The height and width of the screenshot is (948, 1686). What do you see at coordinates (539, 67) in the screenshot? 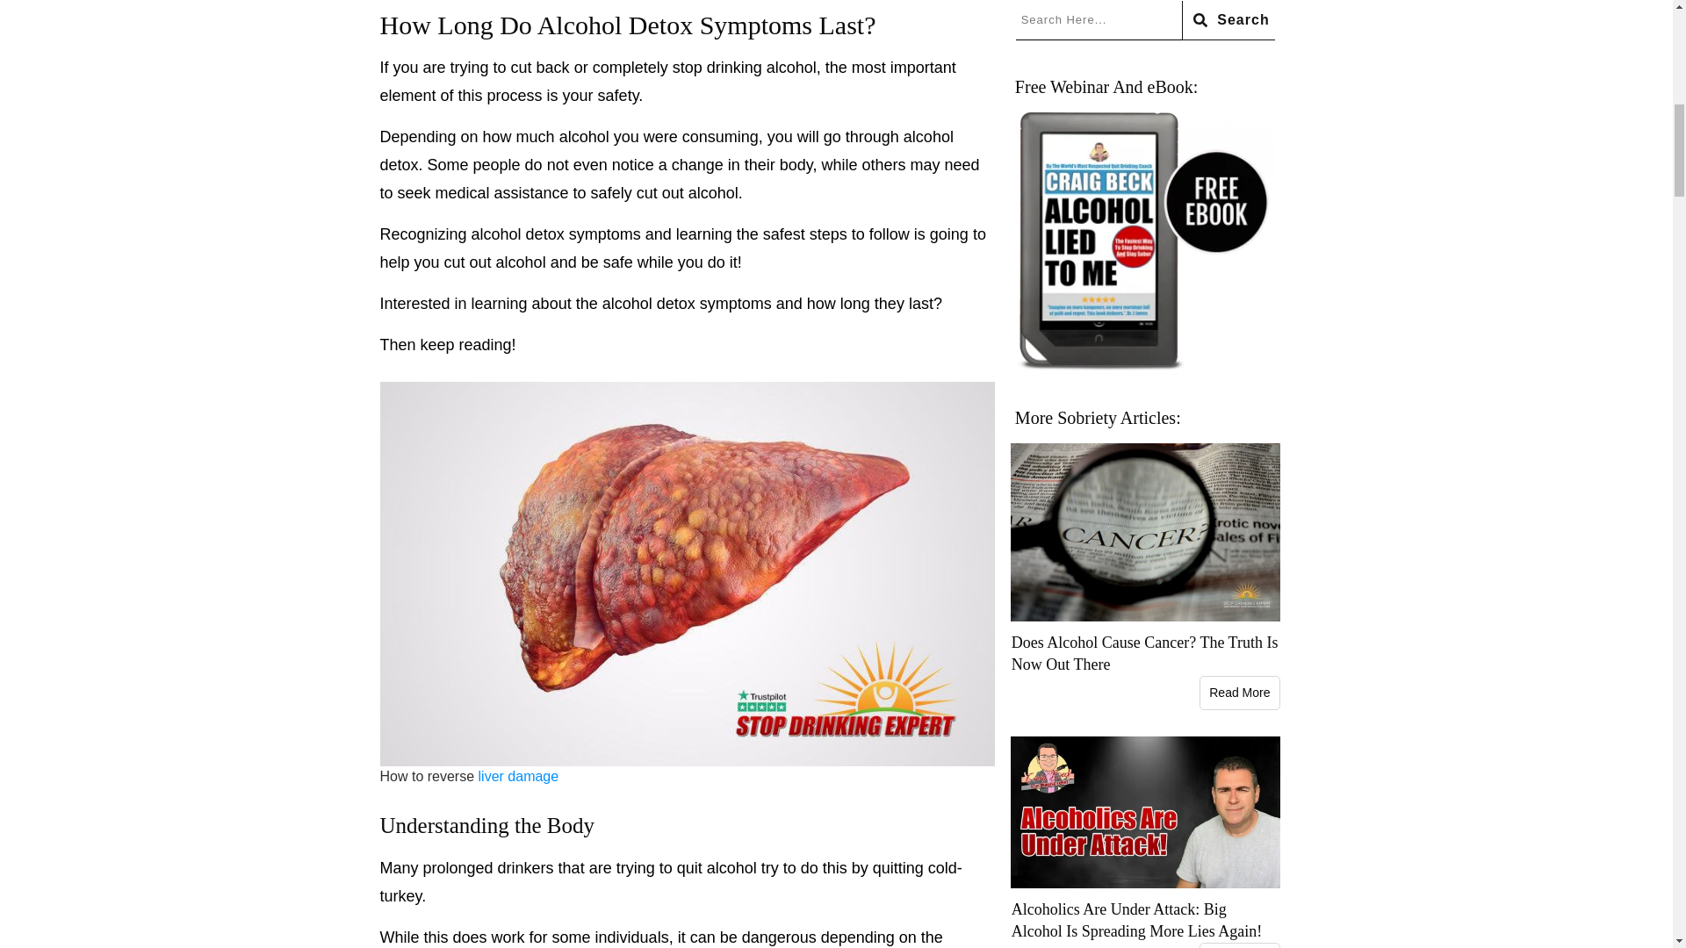
I see `cut back` at bounding box center [539, 67].